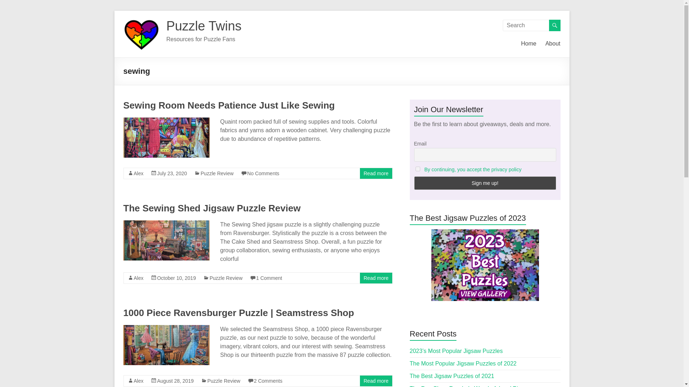 Image resolution: width=689 pixels, height=387 pixels. I want to click on October 10, 2019, so click(176, 278).